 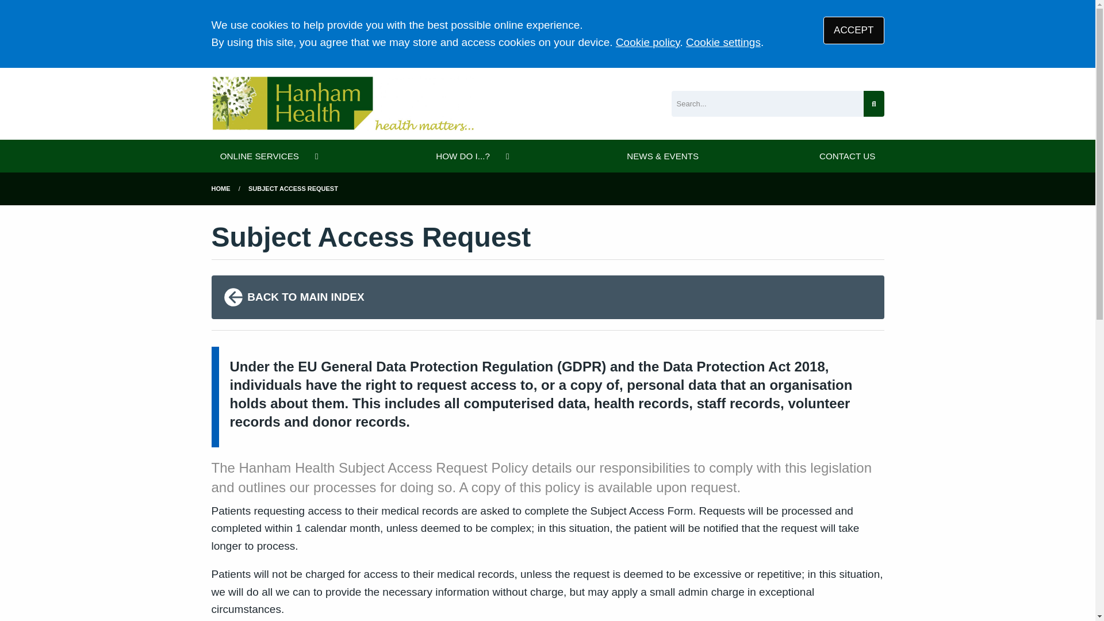 What do you see at coordinates (471, 156) in the screenshot?
I see `HOW DO I...?` at bounding box center [471, 156].